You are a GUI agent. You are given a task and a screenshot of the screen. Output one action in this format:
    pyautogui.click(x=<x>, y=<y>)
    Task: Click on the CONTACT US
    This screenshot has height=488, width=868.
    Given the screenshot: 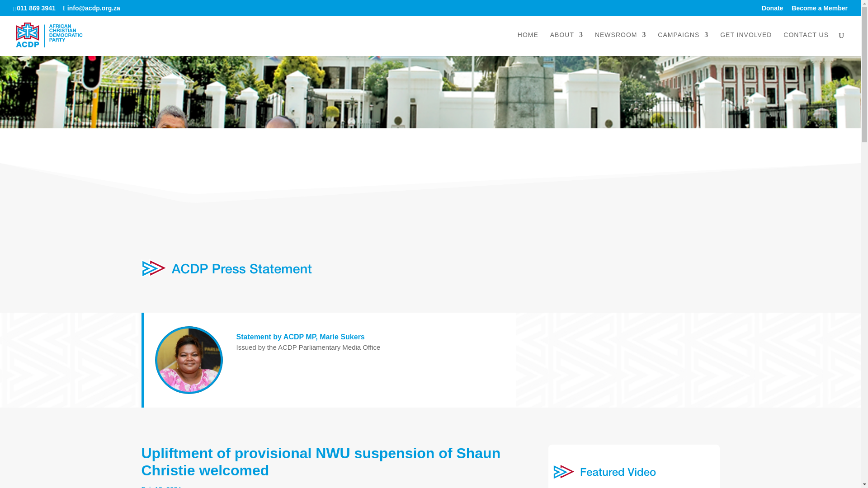 What is the action you would take?
    pyautogui.click(x=806, y=44)
    